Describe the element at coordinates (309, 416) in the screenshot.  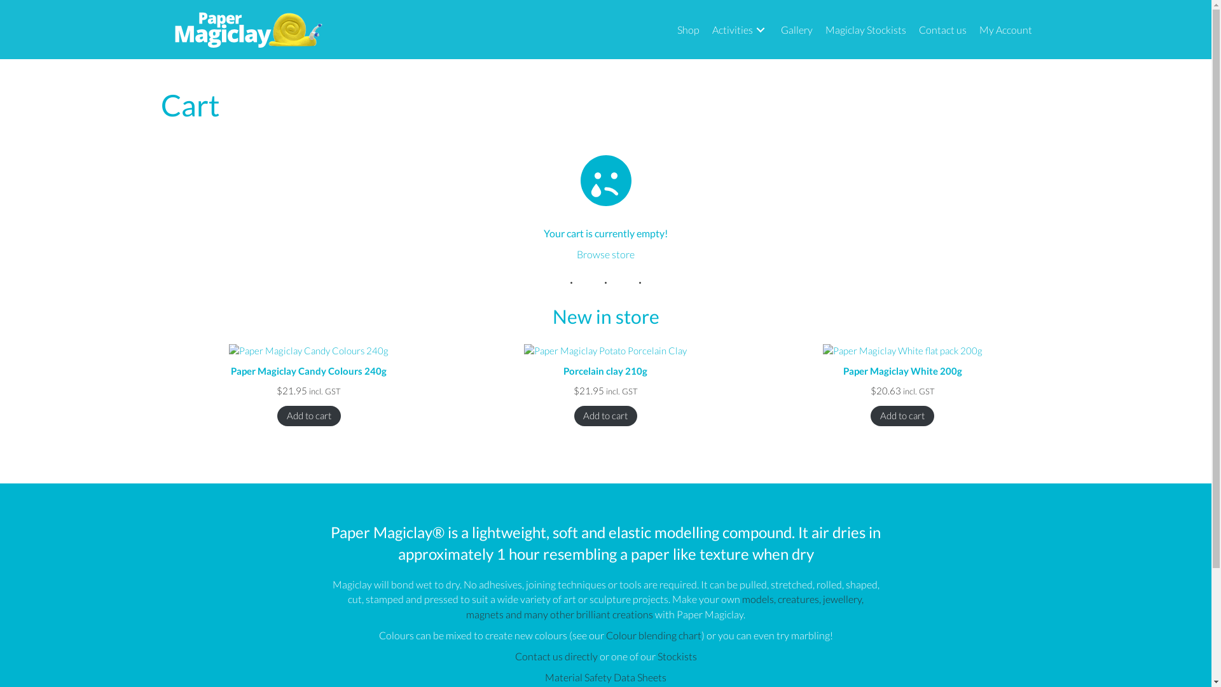
I see `Add to cart` at that location.